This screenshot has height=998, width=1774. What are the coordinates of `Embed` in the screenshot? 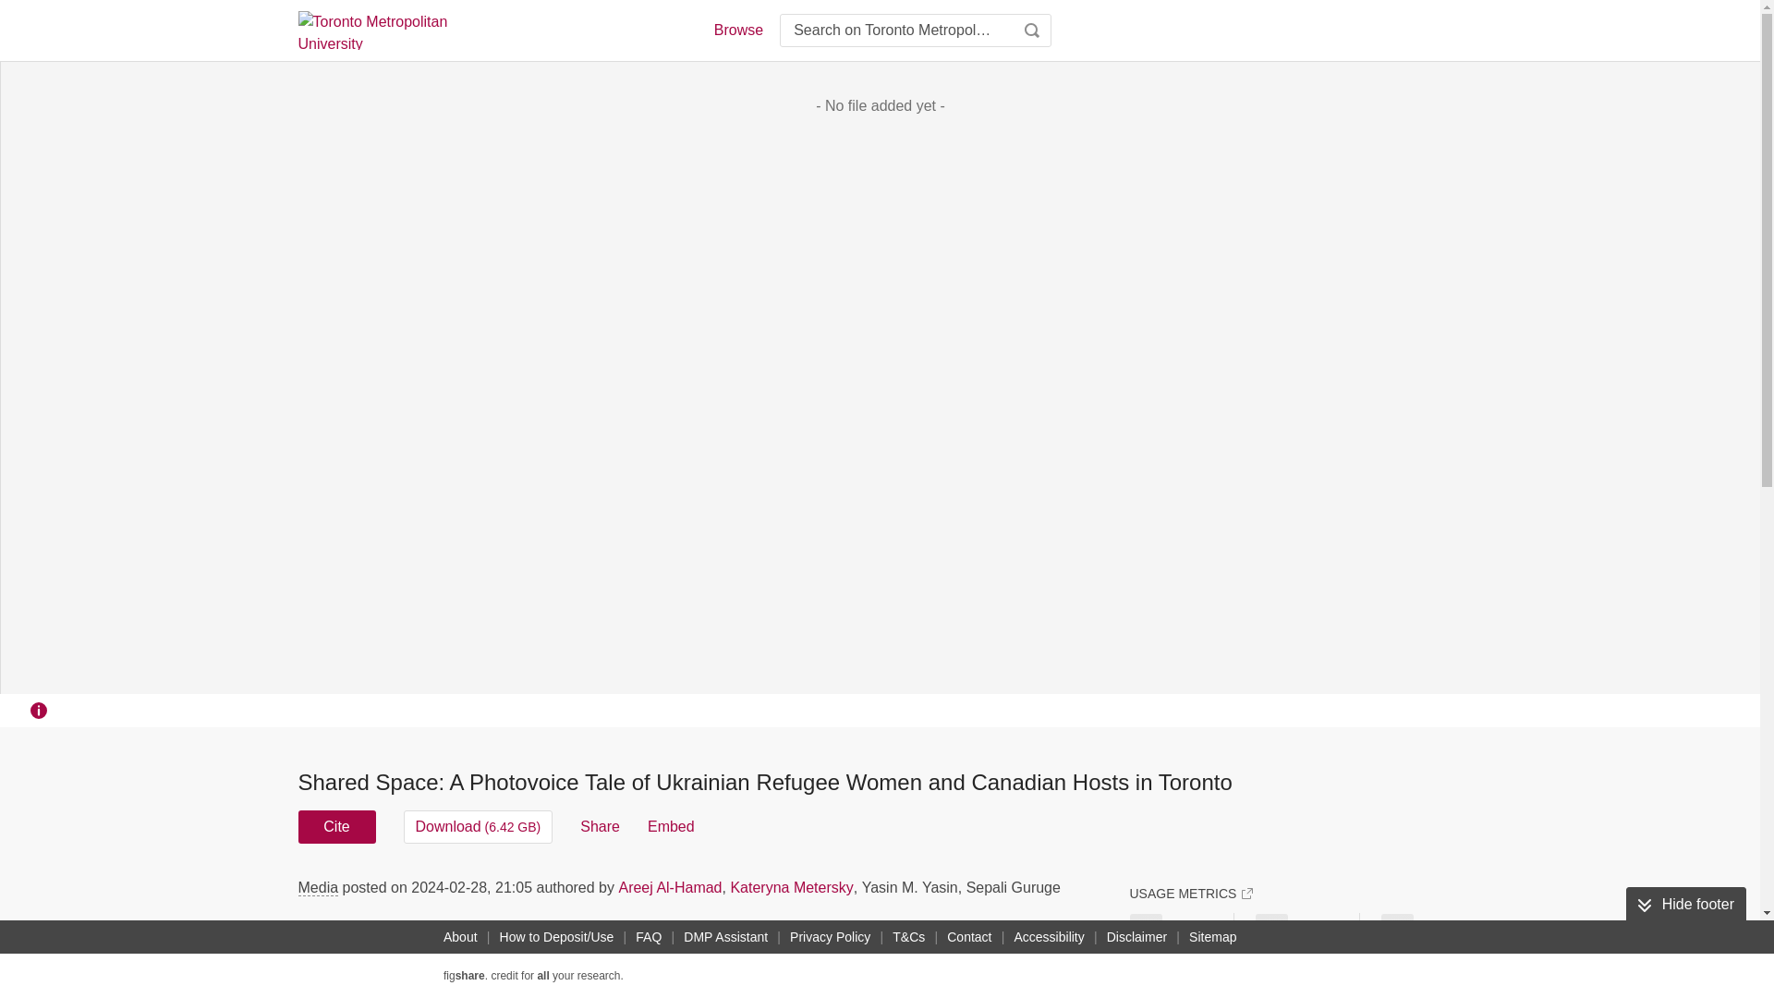 It's located at (671, 826).